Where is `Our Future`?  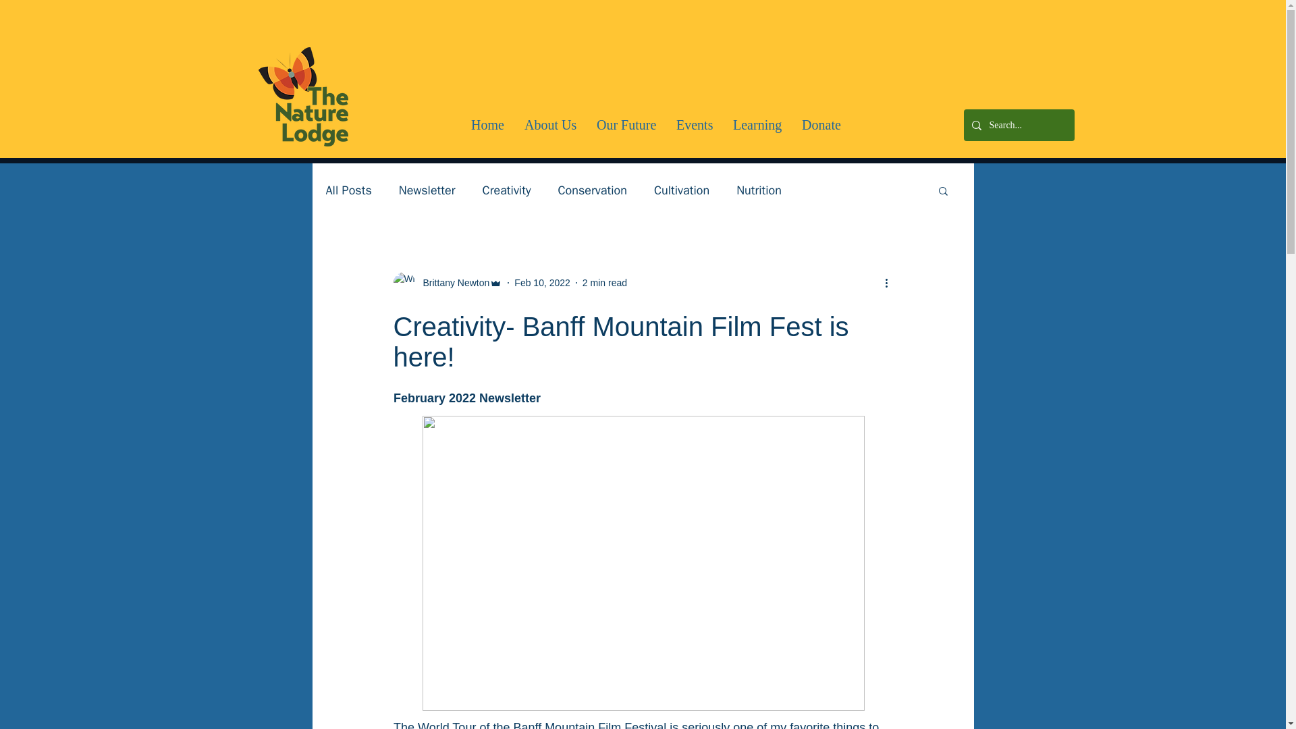 Our Future is located at coordinates (626, 126).